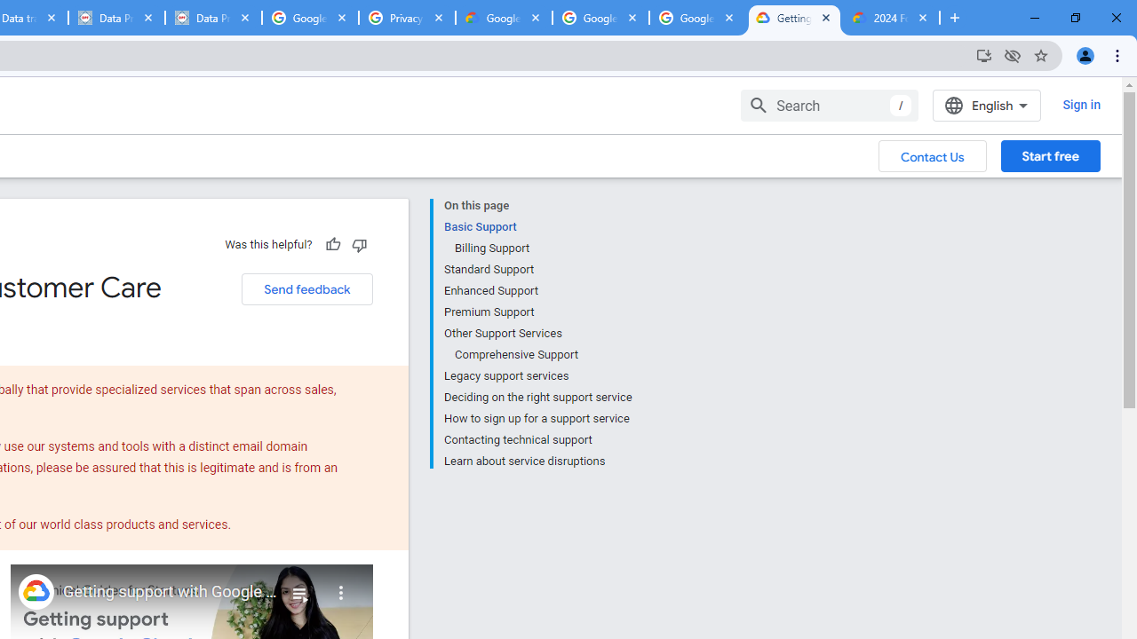  What do you see at coordinates (341, 586) in the screenshot?
I see `More` at bounding box center [341, 586].